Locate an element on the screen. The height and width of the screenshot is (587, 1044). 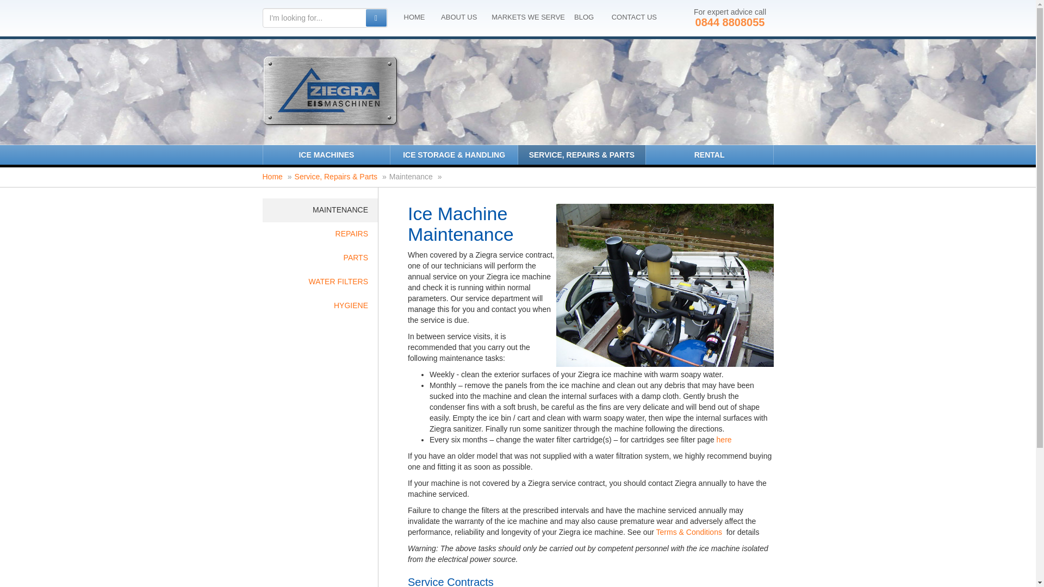
ABOUT US is located at coordinates (459, 17).